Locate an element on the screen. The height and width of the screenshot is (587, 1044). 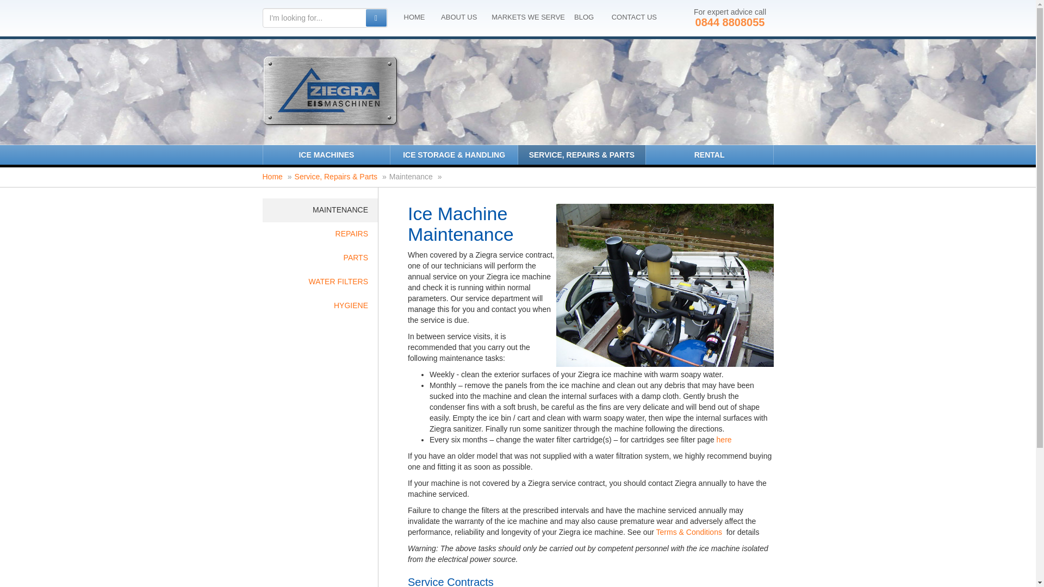
ABOUT US is located at coordinates (459, 17).